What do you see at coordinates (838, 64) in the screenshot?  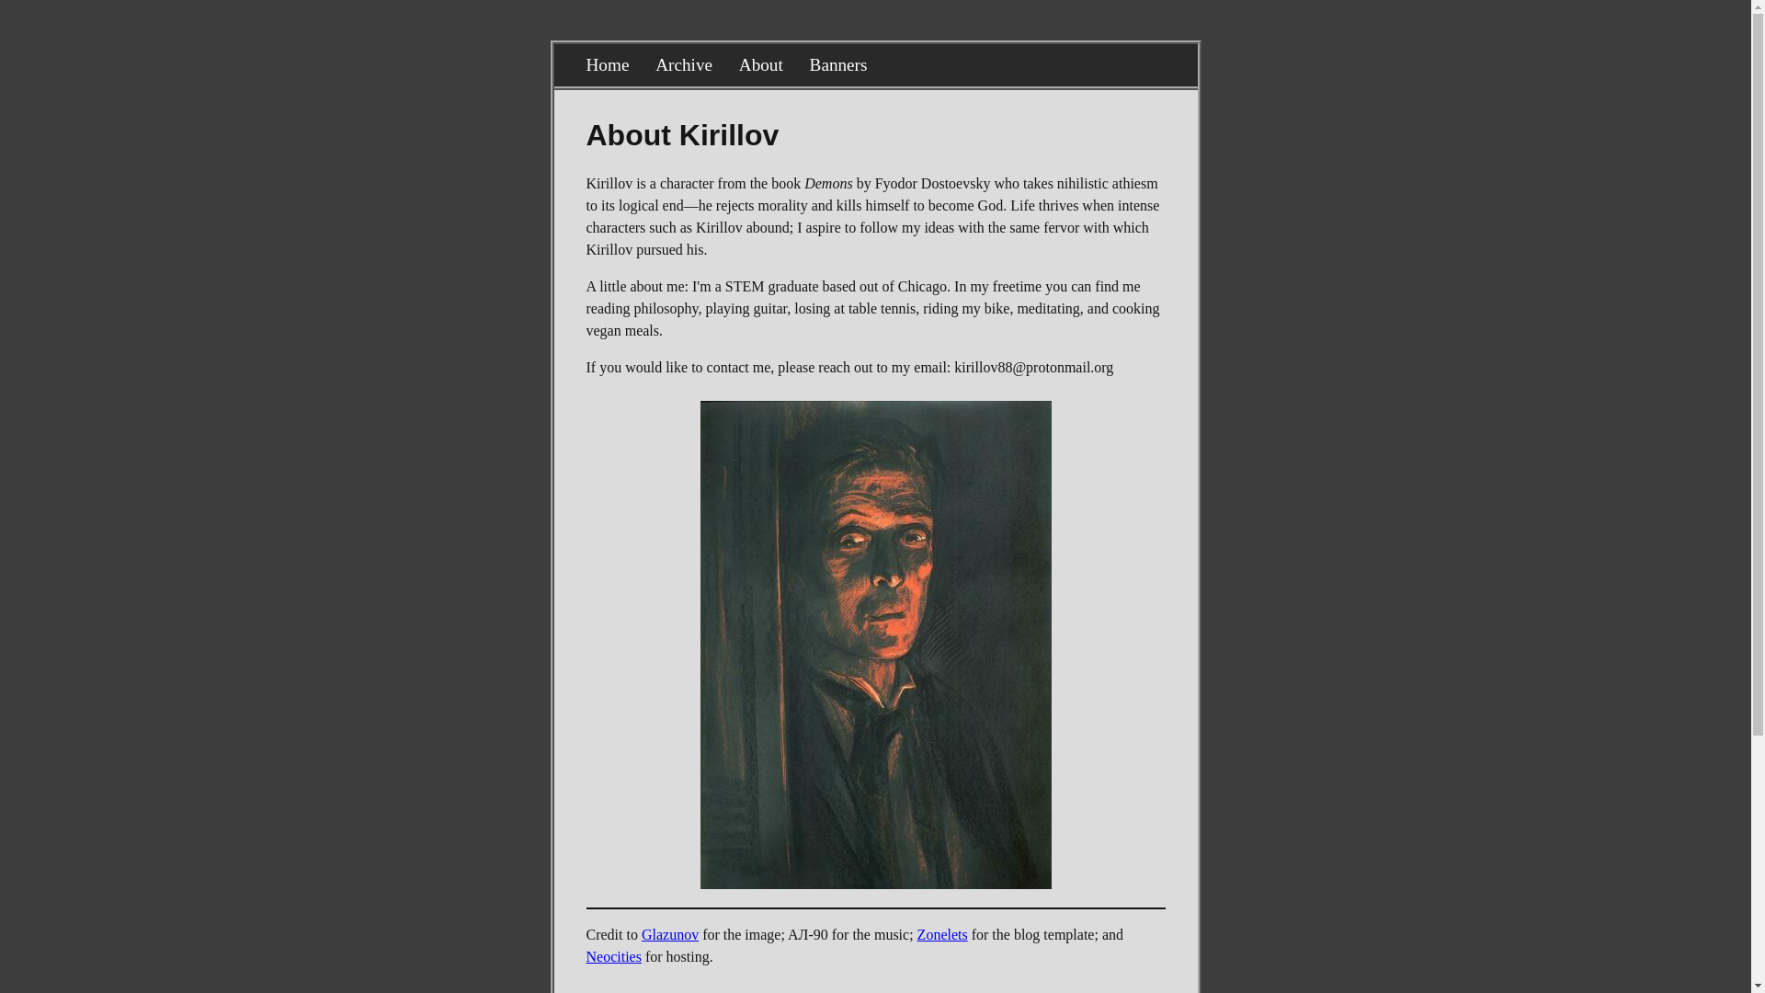 I see `Banners` at bounding box center [838, 64].